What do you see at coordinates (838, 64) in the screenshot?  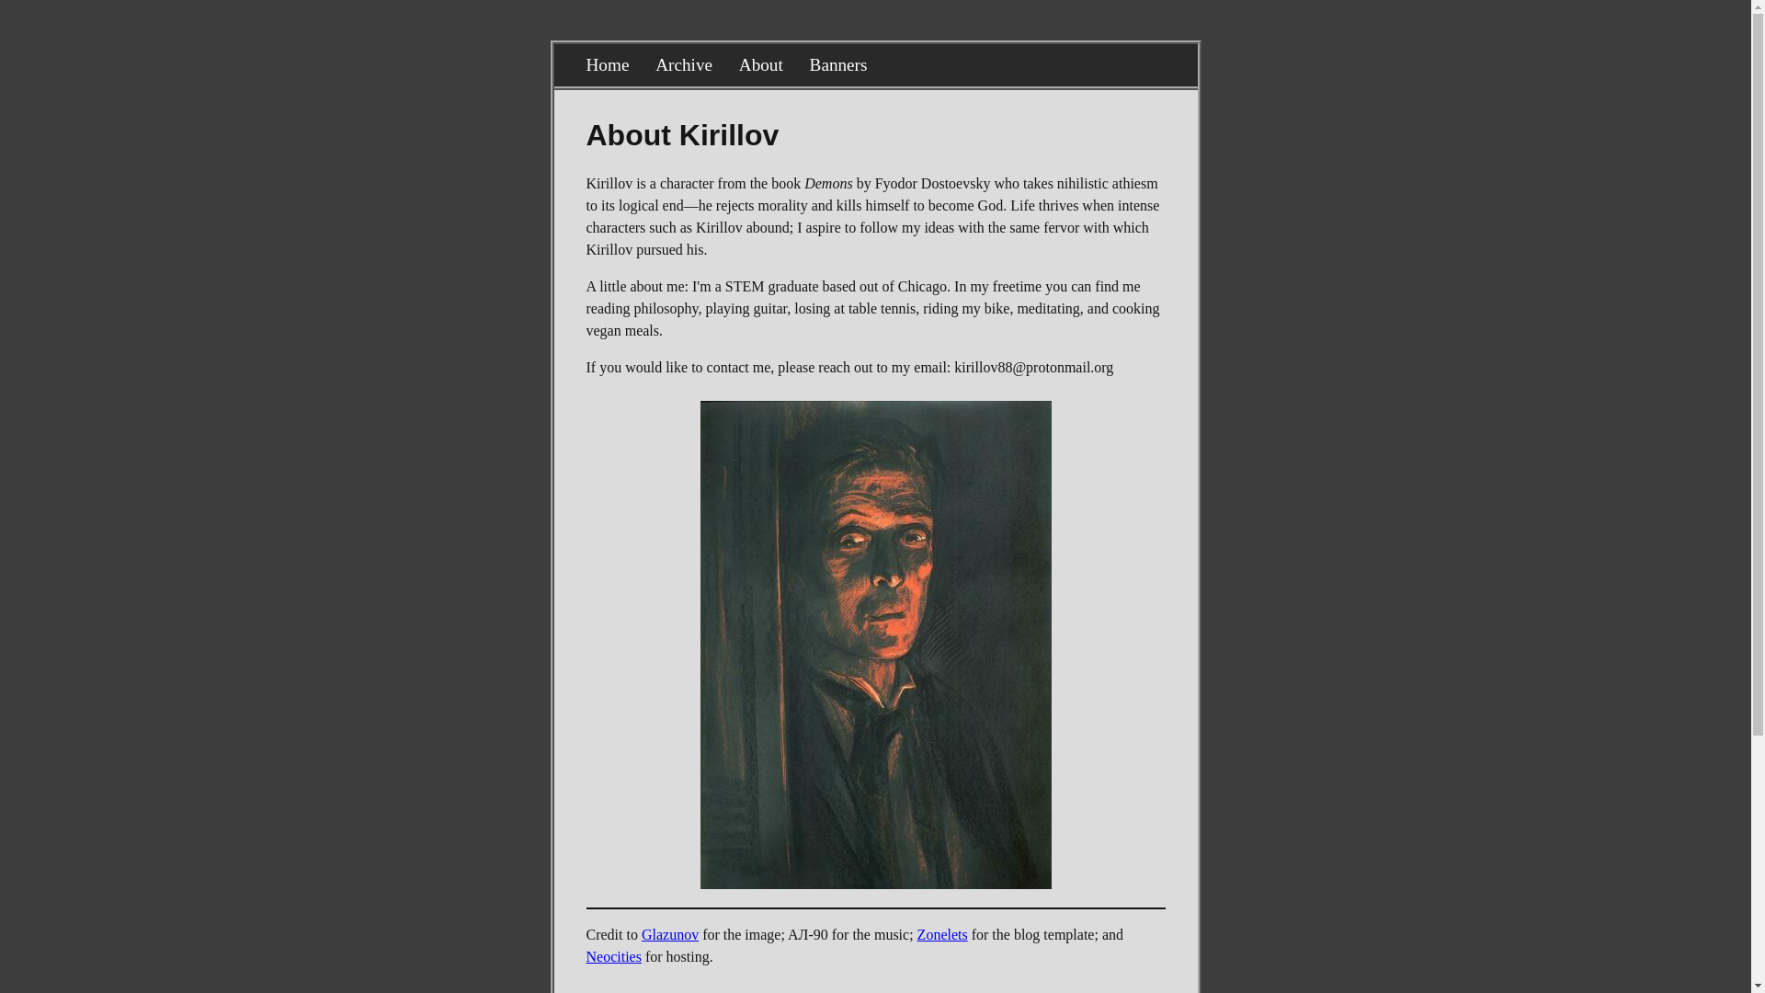 I see `Banners` at bounding box center [838, 64].